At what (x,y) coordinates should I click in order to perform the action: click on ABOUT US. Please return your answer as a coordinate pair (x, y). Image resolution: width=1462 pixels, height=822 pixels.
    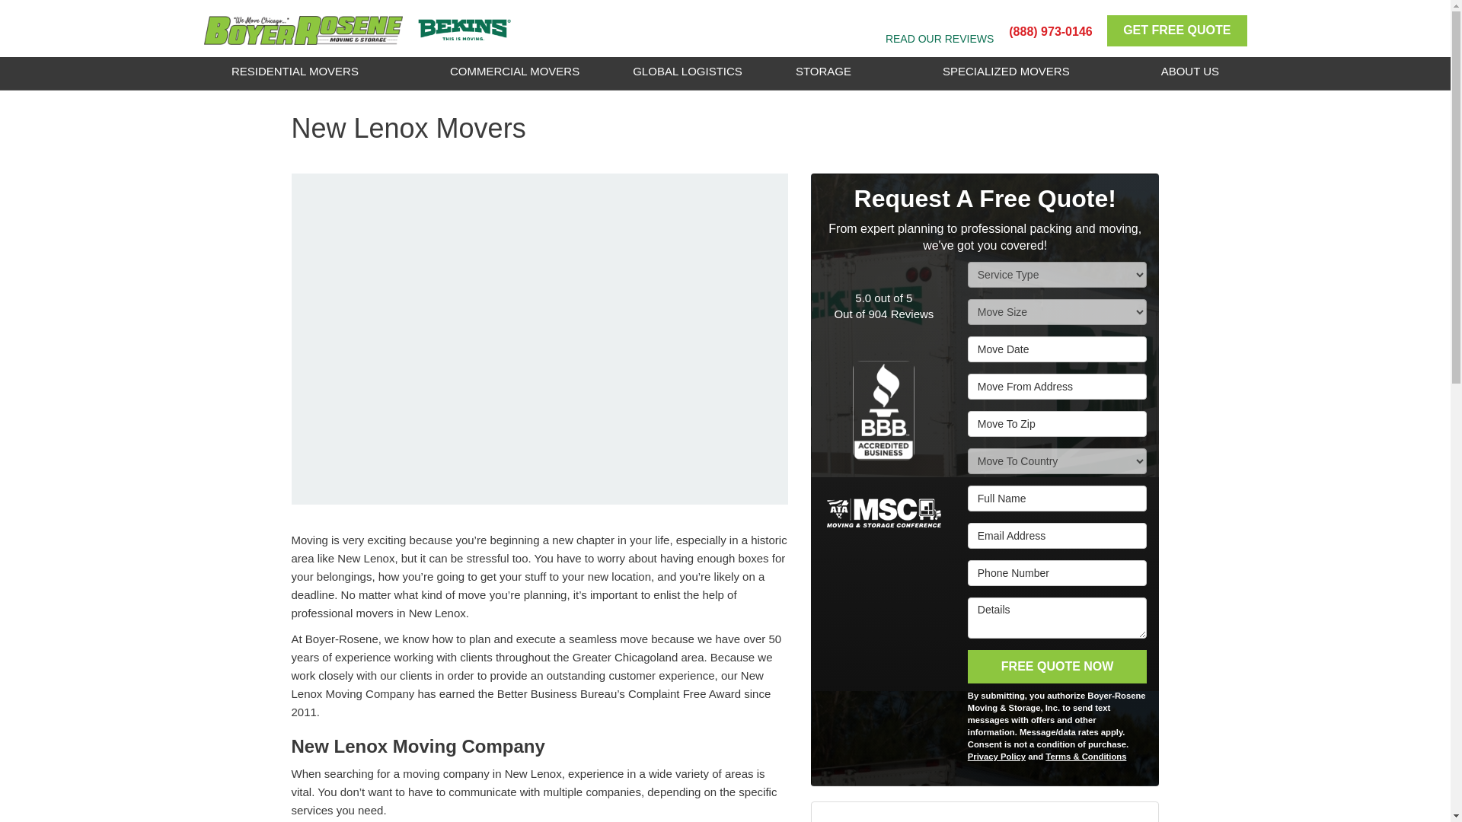
    Looking at the image, I should click on (1189, 71).